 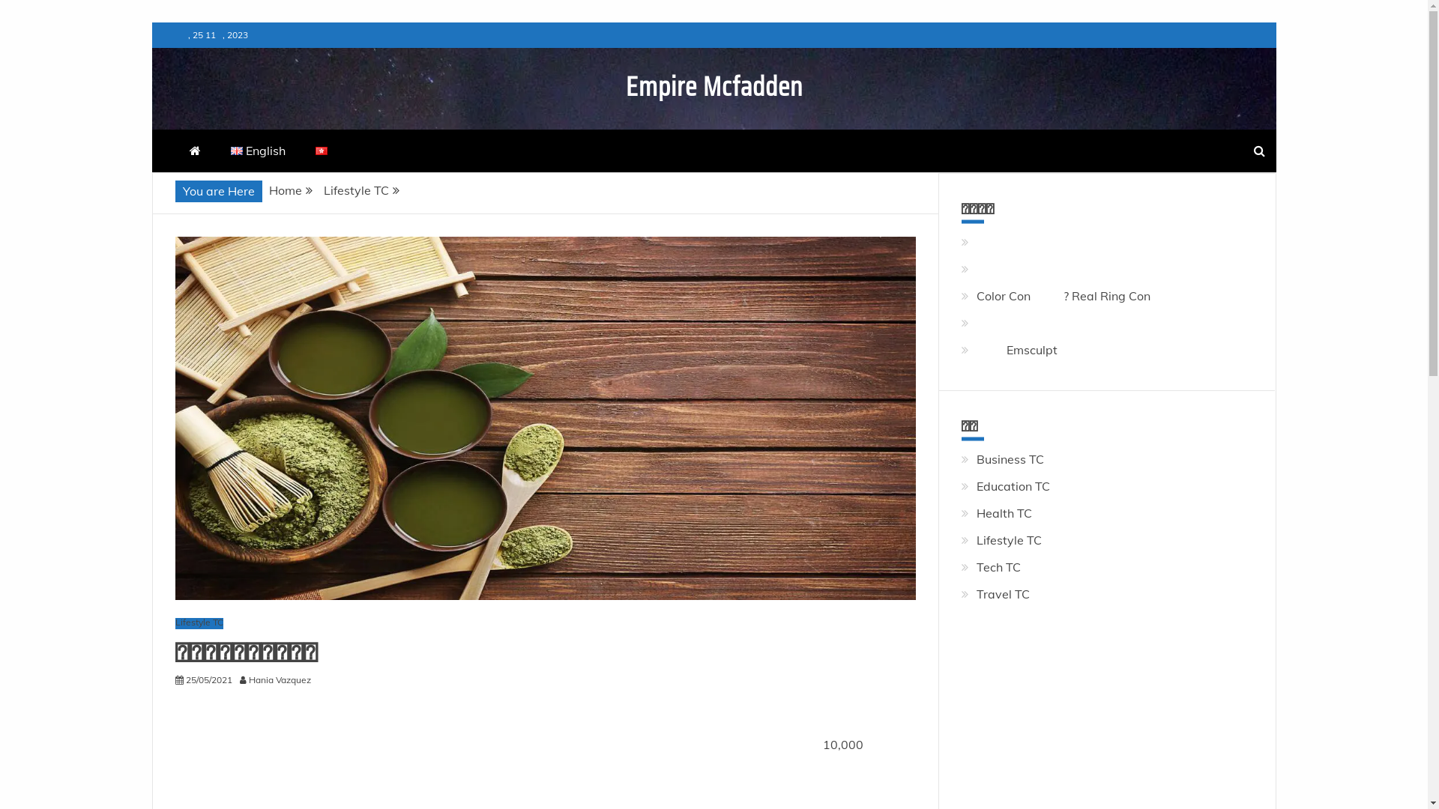 What do you see at coordinates (1013, 486) in the screenshot?
I see `Education TC` at bounding box center [1013, 486].